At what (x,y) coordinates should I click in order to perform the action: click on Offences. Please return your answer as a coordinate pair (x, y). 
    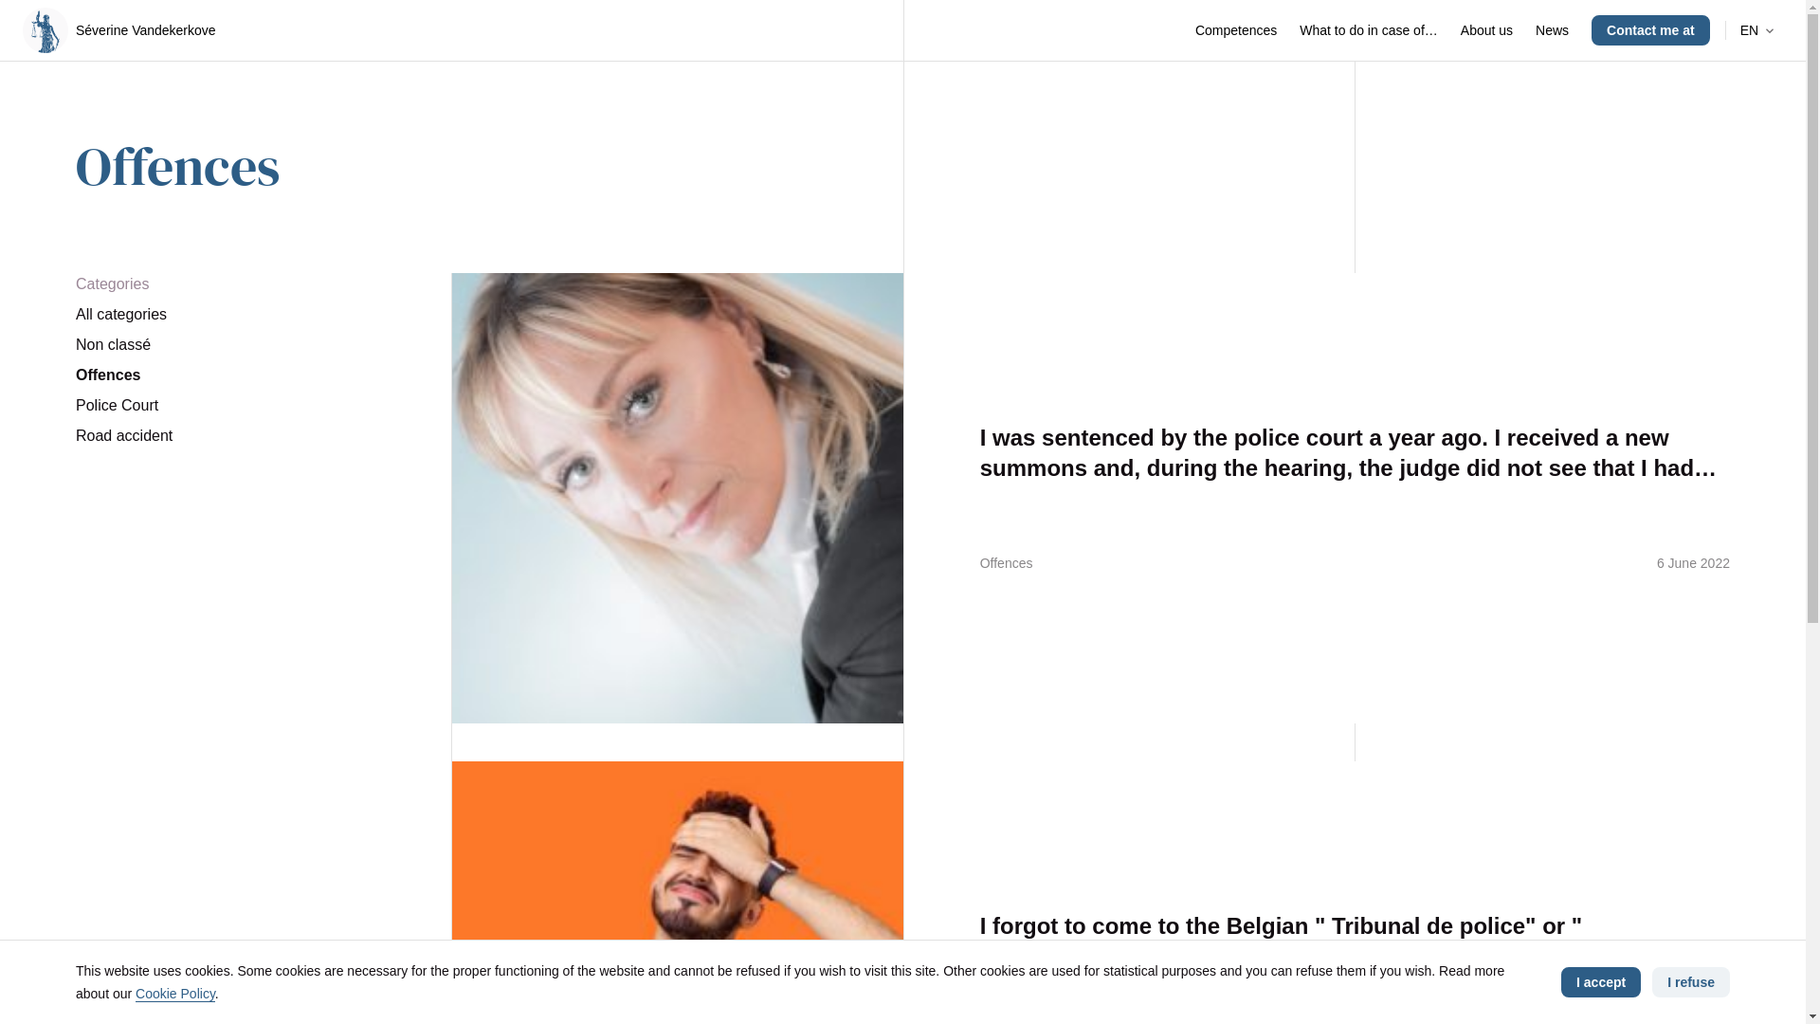
    Looking at the image, I should click on (226, 375).